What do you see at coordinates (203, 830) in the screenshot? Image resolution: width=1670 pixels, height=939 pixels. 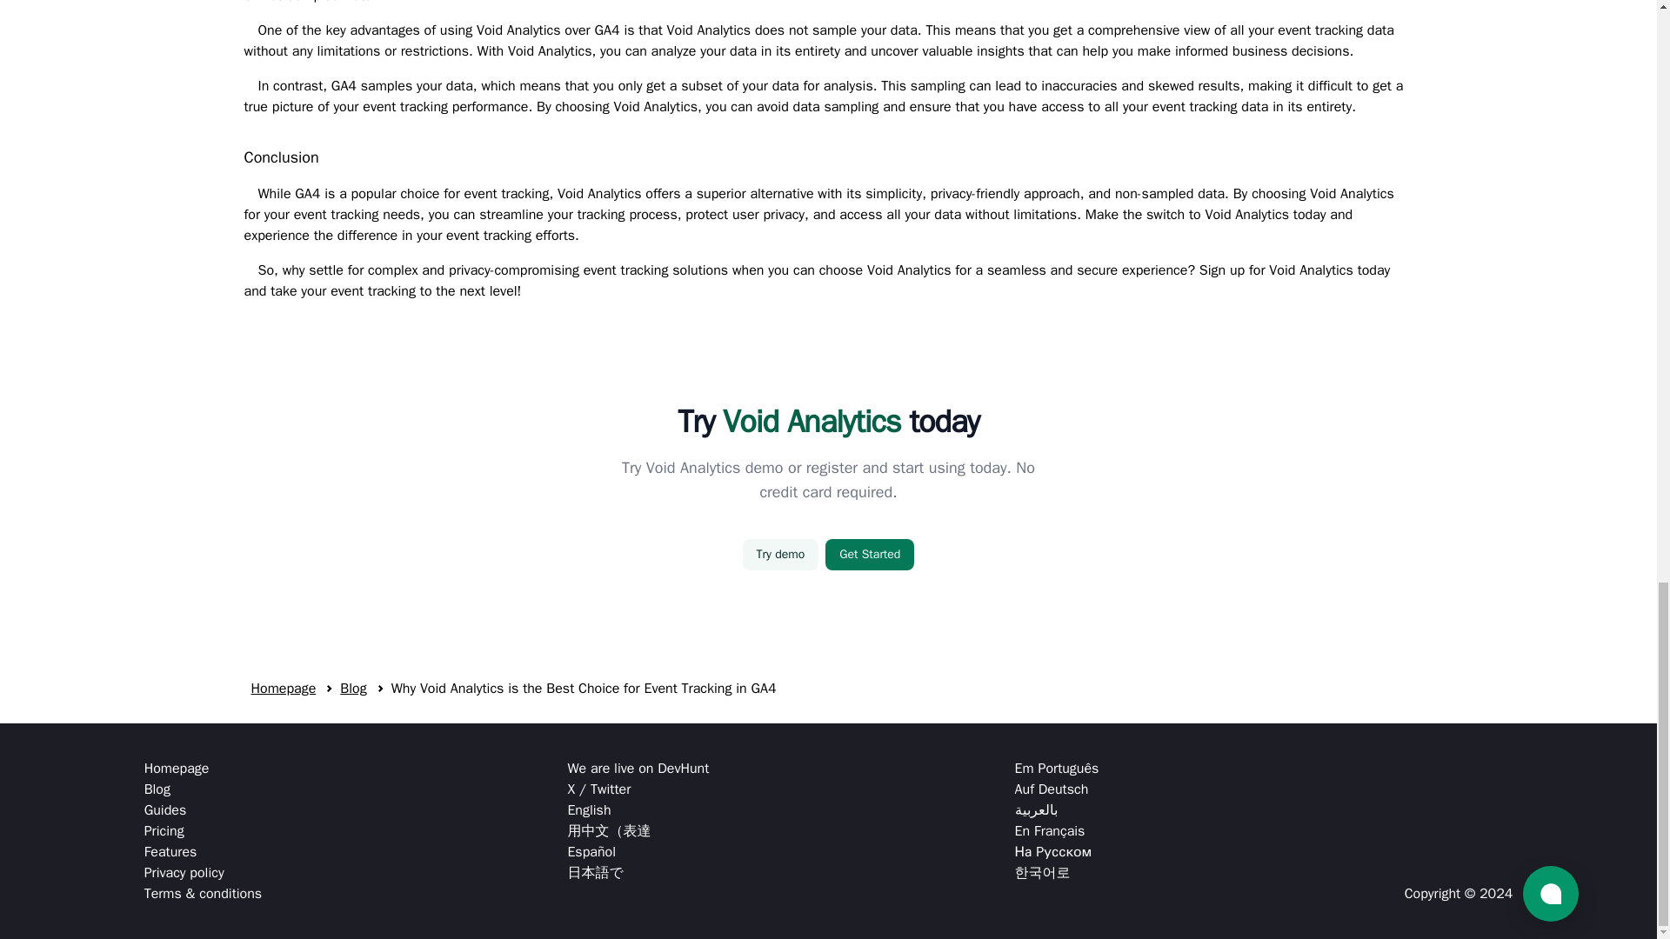 I see `Pricing` at bounding box center [203, 830].